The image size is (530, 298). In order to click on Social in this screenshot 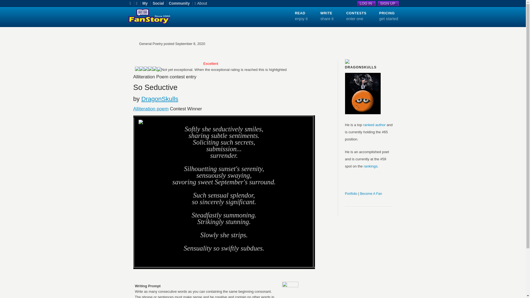, I will do `click(160, 3)`.